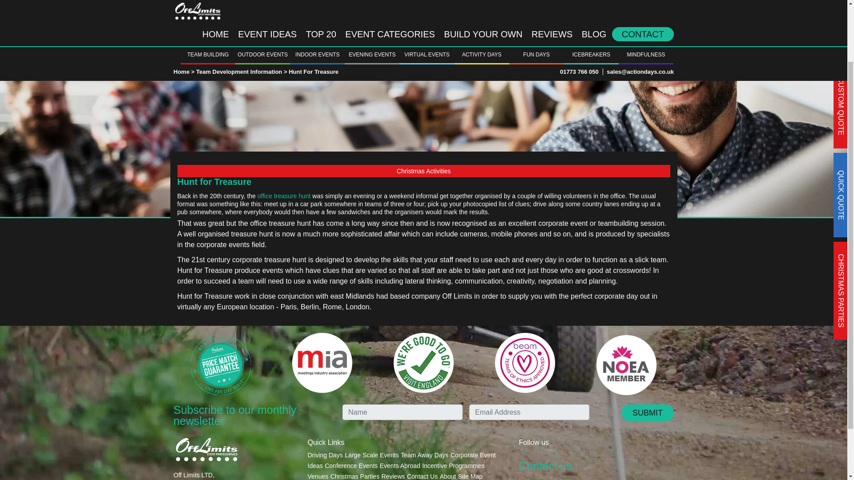  Describe the element at coordinates (313, 2) in the screenshot. I see `Hunt For Treasure` at that location.